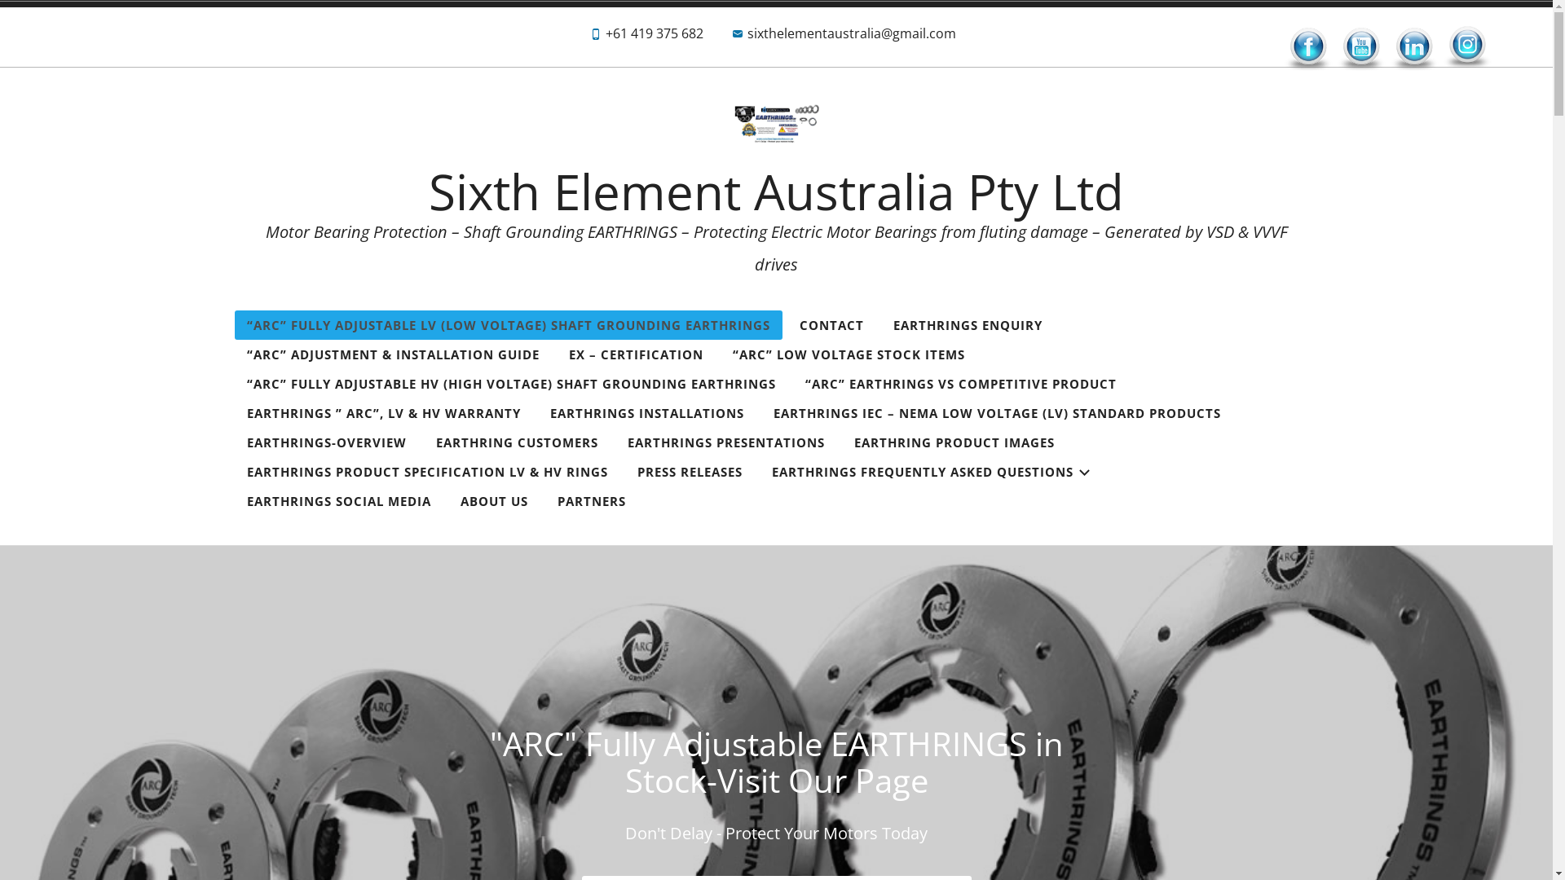 Image resolution: width=1565 pixels, height=880 pixels. What do you see at coordinates (843, 37) in the screenshot?
I see `E-mail sixthelementaustralia@gmail.com` at bounding box center [843, 37].